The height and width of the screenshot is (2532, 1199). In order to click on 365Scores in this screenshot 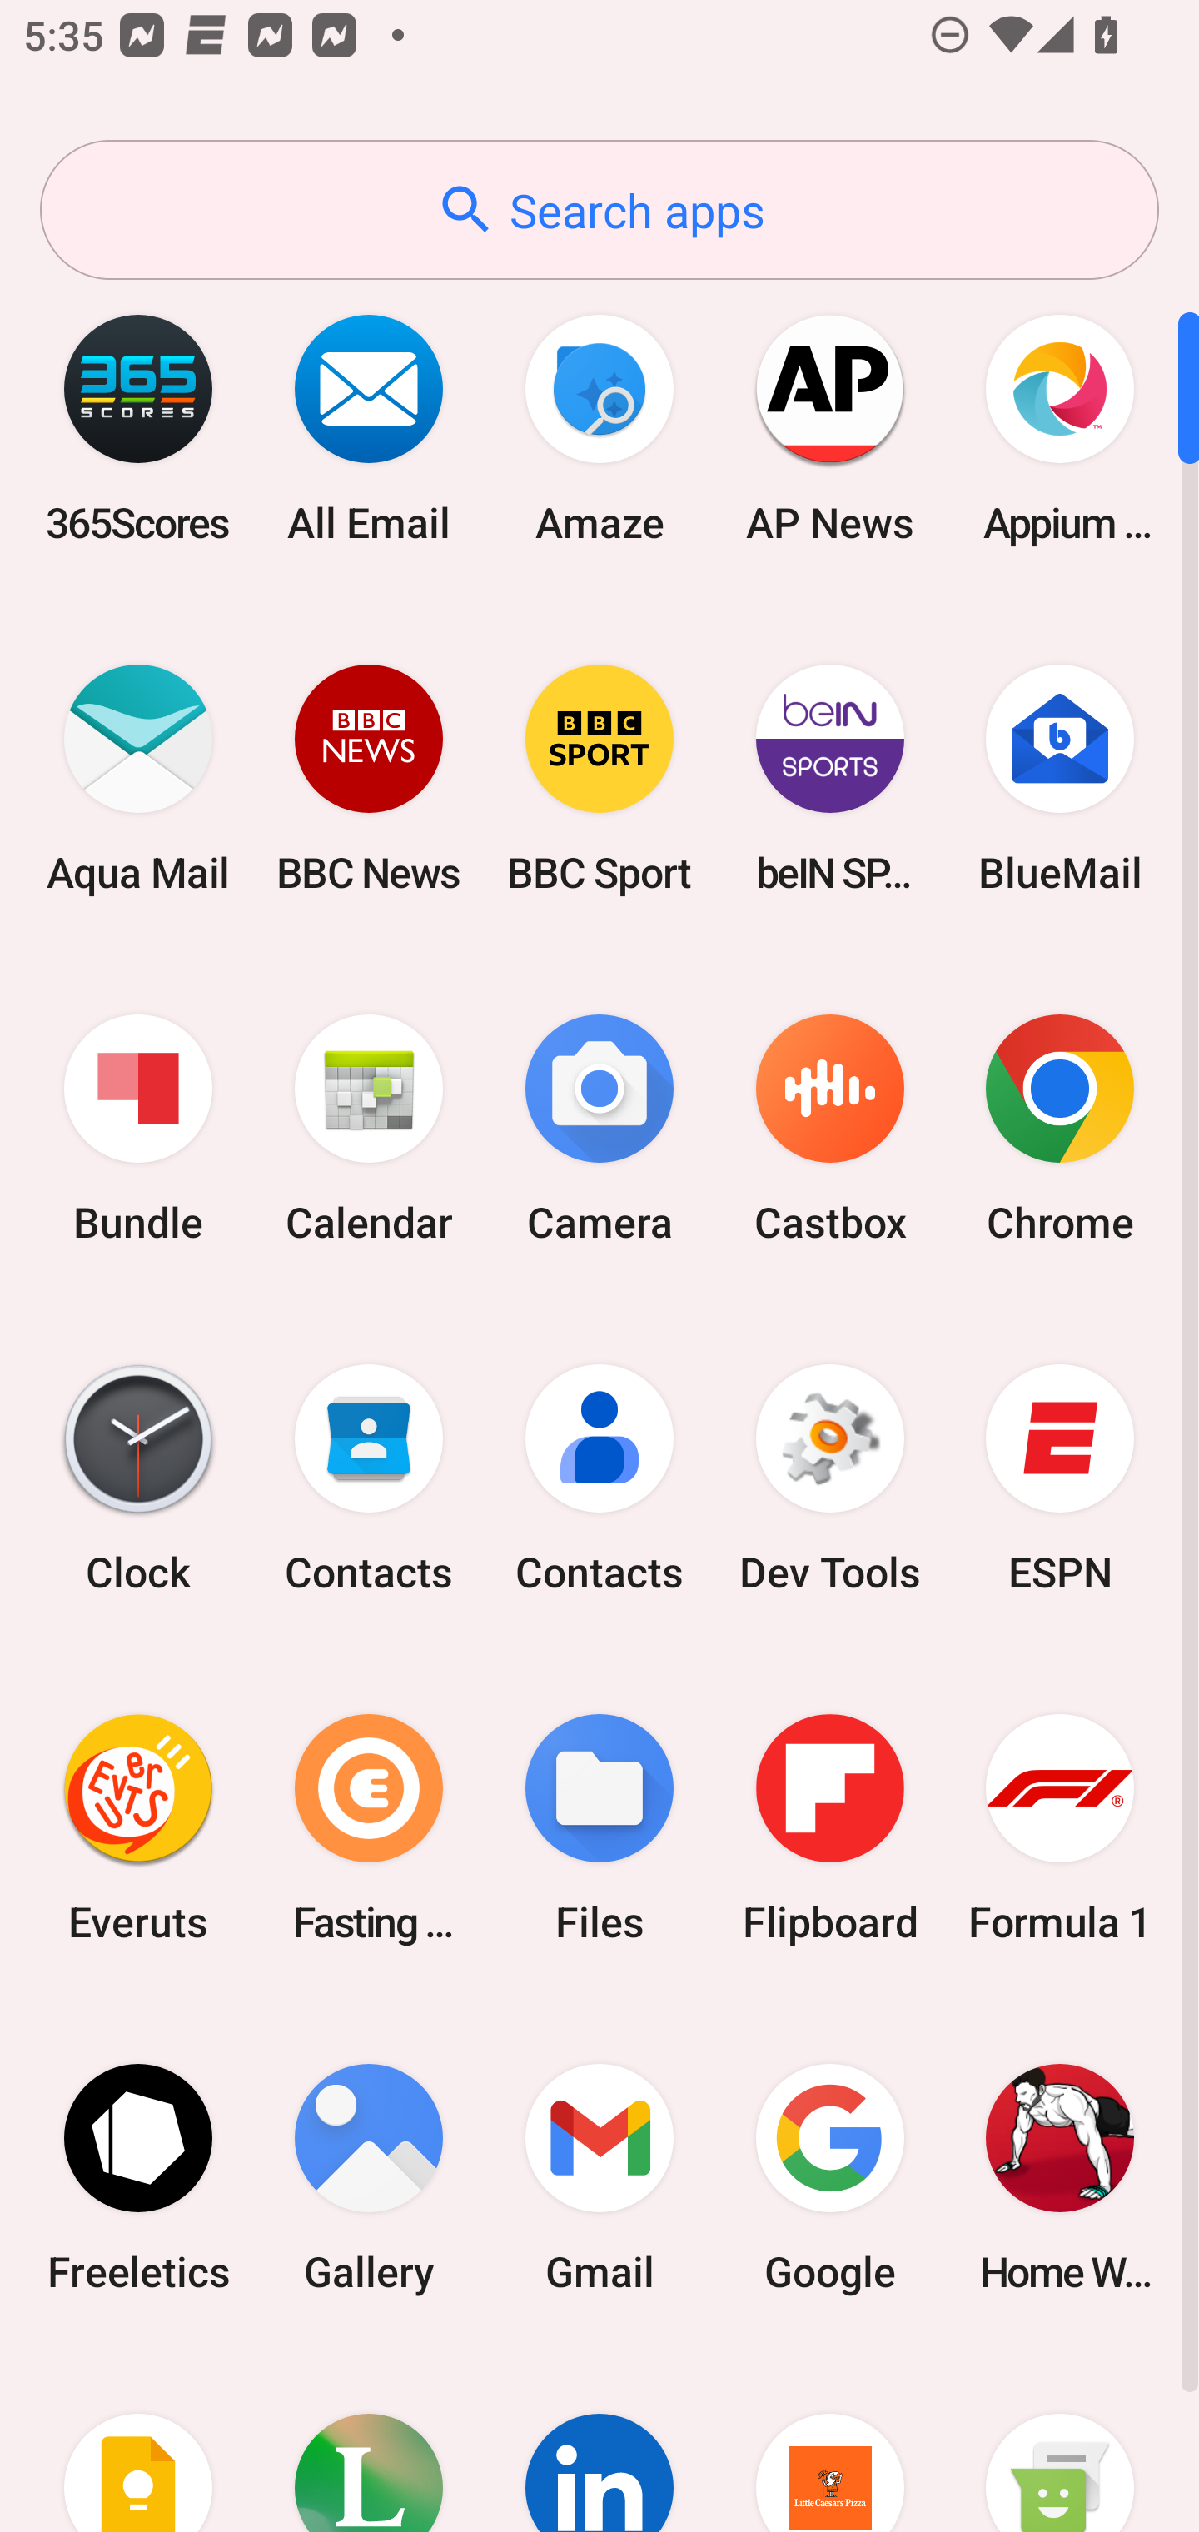, I will do `click(138, 428)`.